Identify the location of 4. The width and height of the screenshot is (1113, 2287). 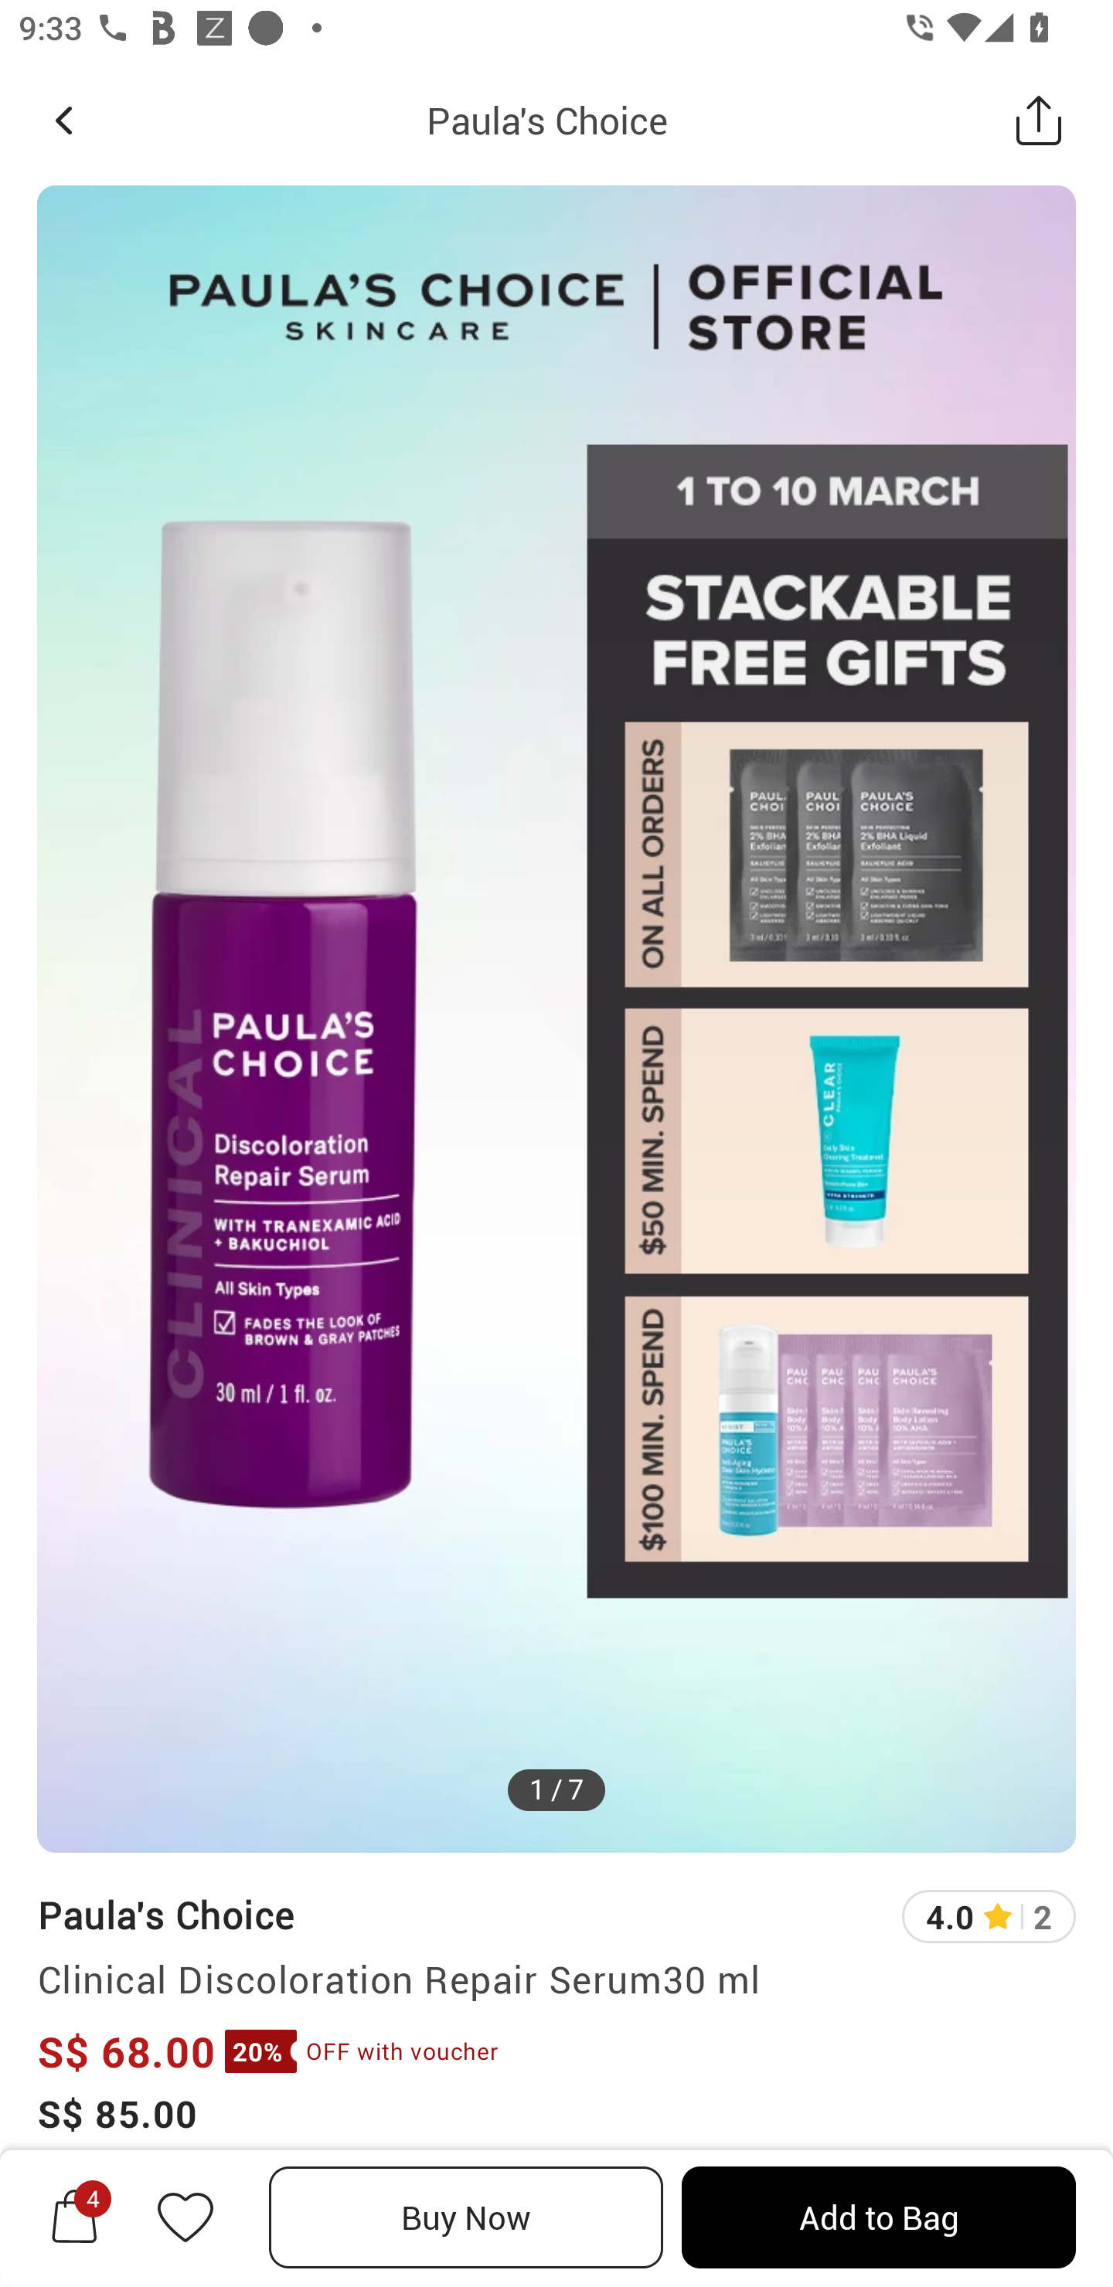
(74, 2217).